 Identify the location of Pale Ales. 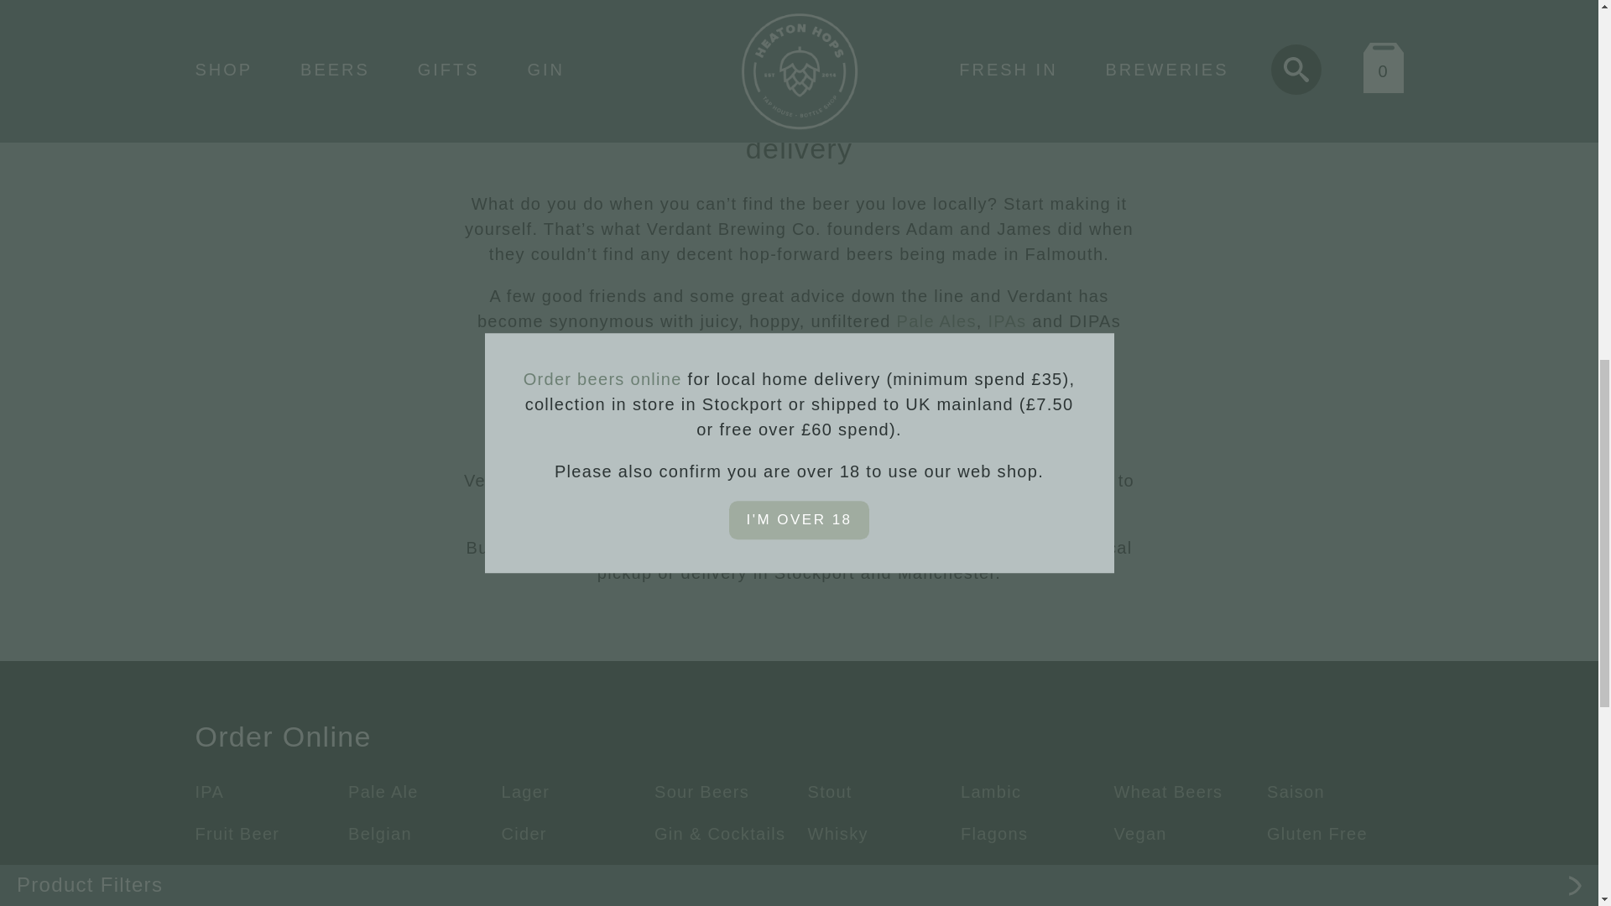
(936, 320).